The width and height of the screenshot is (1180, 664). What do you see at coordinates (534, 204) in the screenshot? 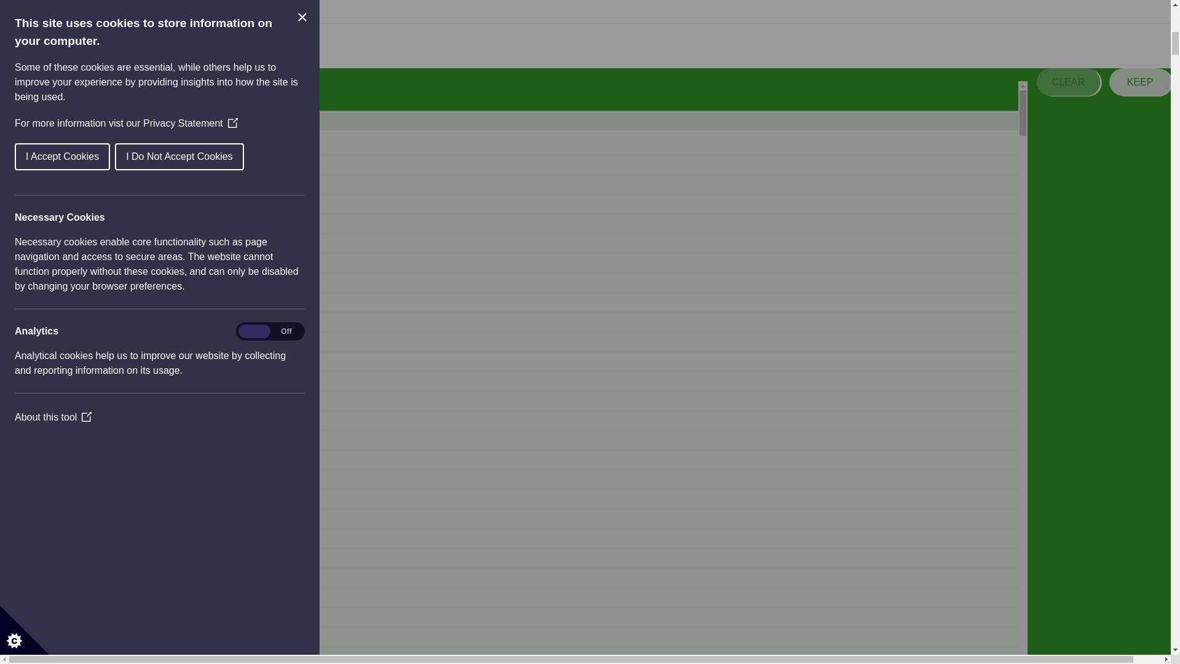
I see `AUBERGINE` at bounding box center [534, 204].